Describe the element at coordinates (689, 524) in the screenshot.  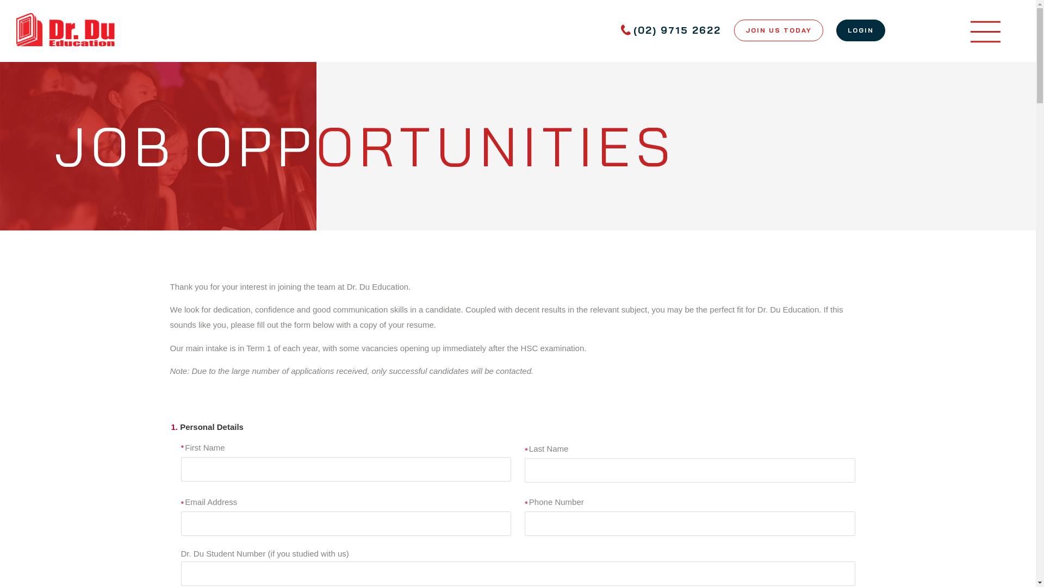
I see `Number should be in this format xxxxxxxxxx, eg: 1234567890` at that location.